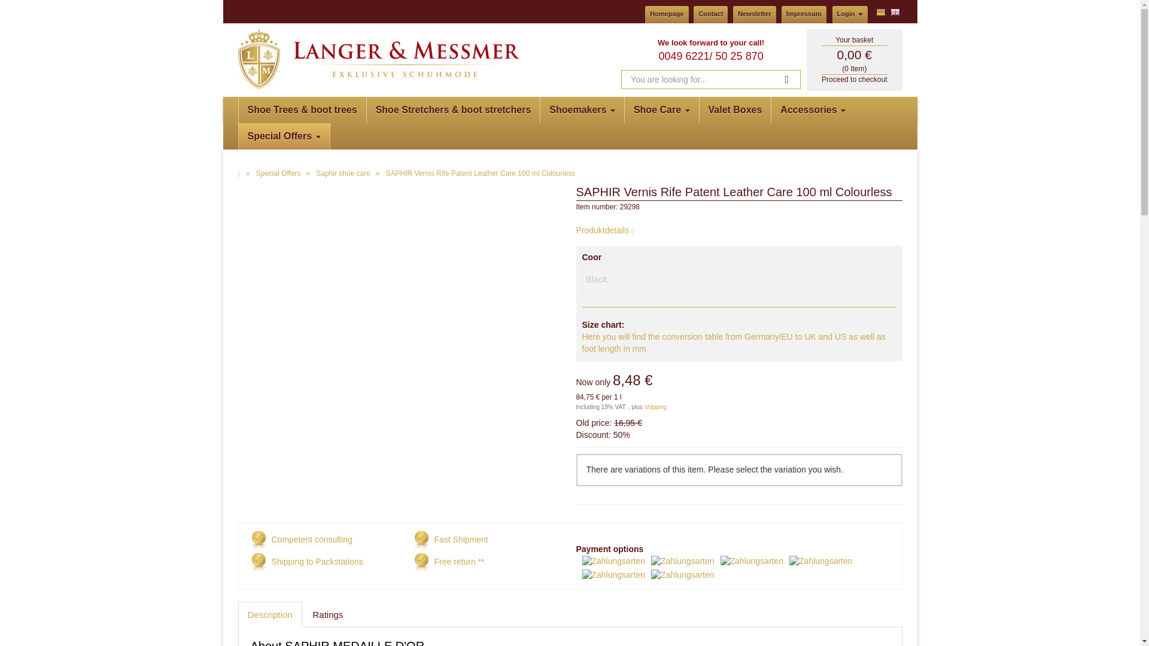 This screenshot has height=646, width=1149. What do you see at coordinates (735, 110) in the screenshot?
I see `Valet Boxes` at bounding box center [735, 110].